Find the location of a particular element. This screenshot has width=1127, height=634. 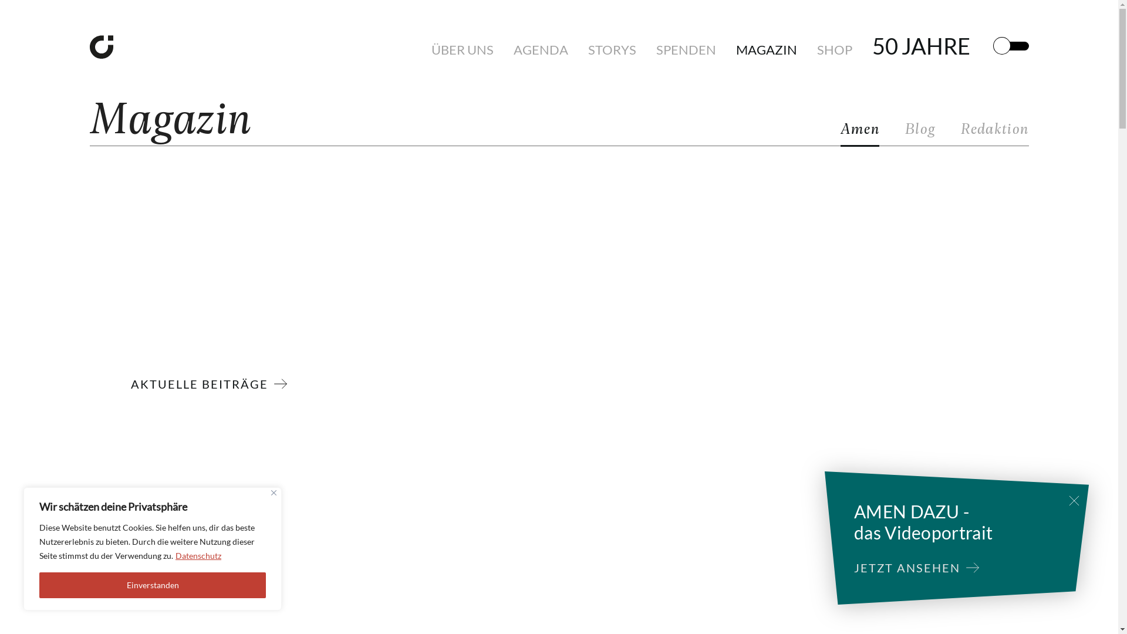

Redaktion is located at coordinates (994, 133).